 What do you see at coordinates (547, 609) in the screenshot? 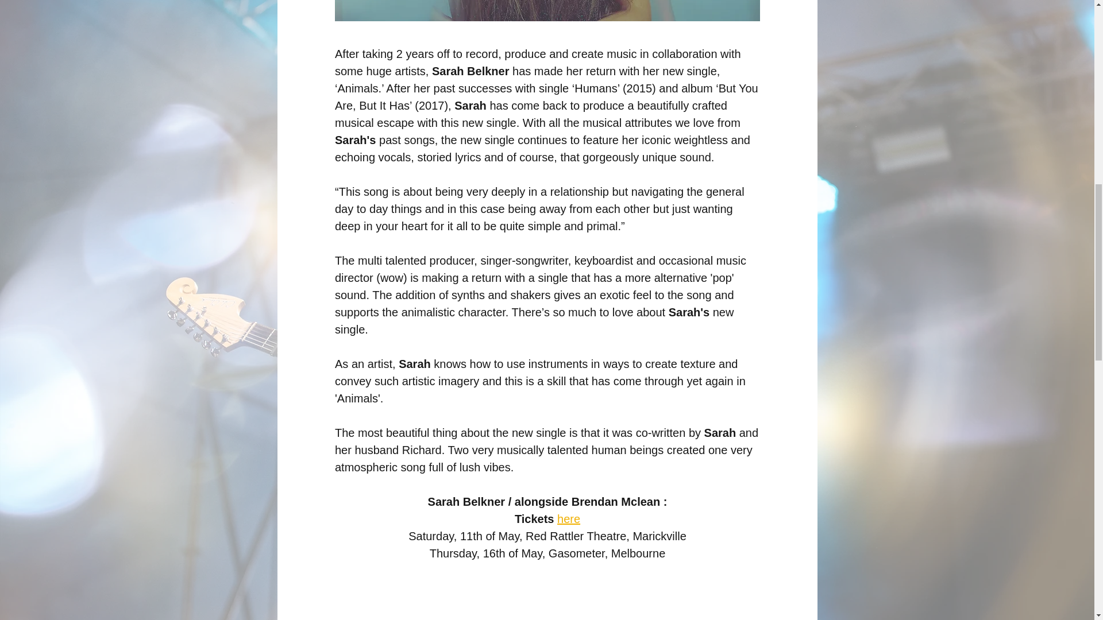
I see `ricos-video` at bounding box center [547, 609].